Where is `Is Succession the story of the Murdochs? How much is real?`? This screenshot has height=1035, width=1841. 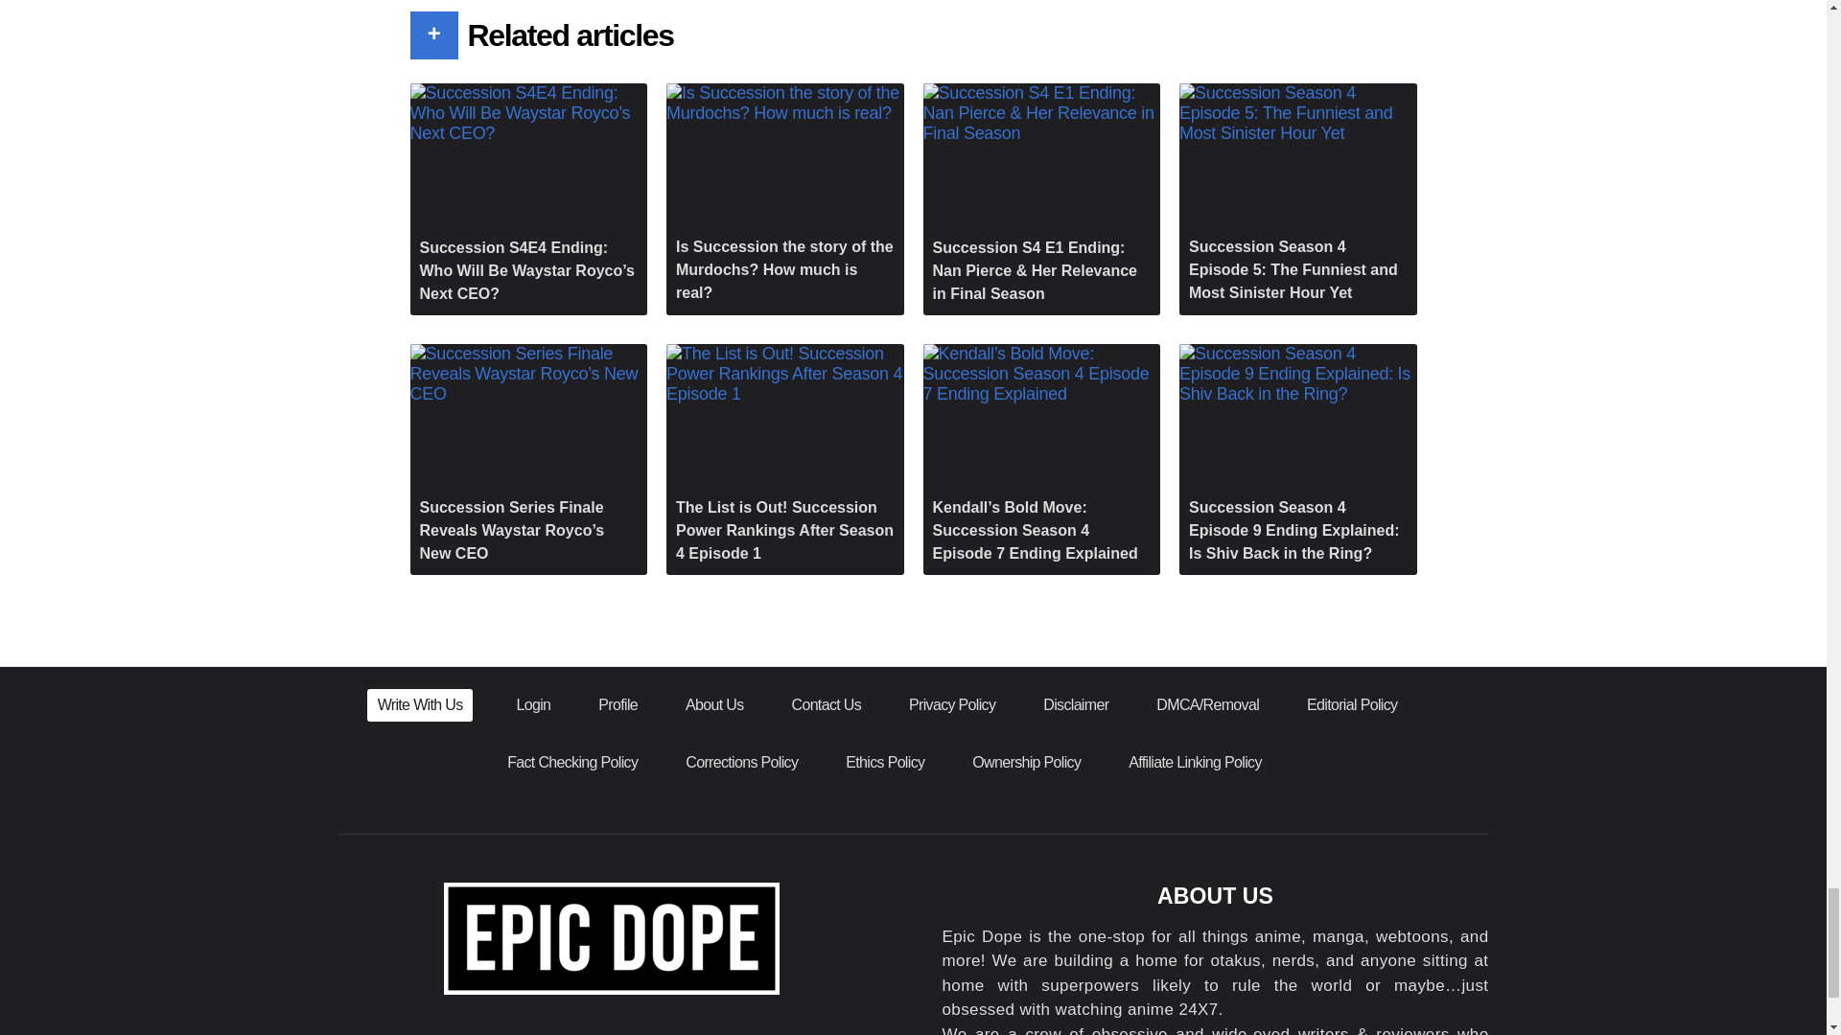
Is Succession the story of the Murdochs? How much is real? is located at coordinates (784, 199).